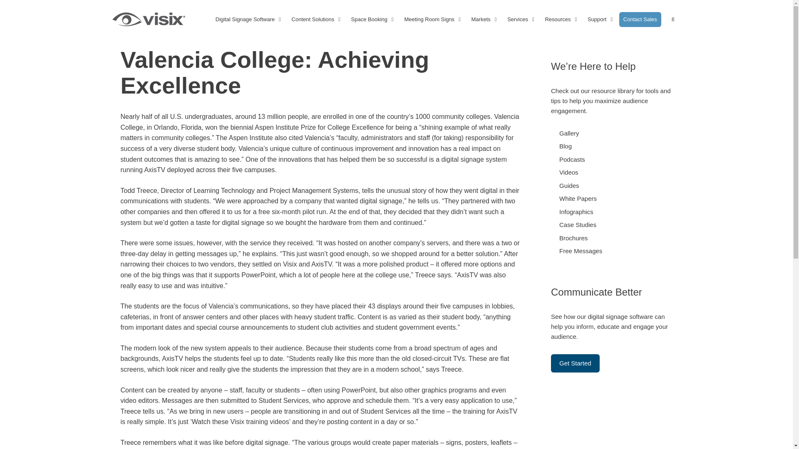 The image size is (799, 449). What do you see at coordinates (474, 159) in the screenshot?
I see `Digital Signage System` at bounding box center [474, 159].